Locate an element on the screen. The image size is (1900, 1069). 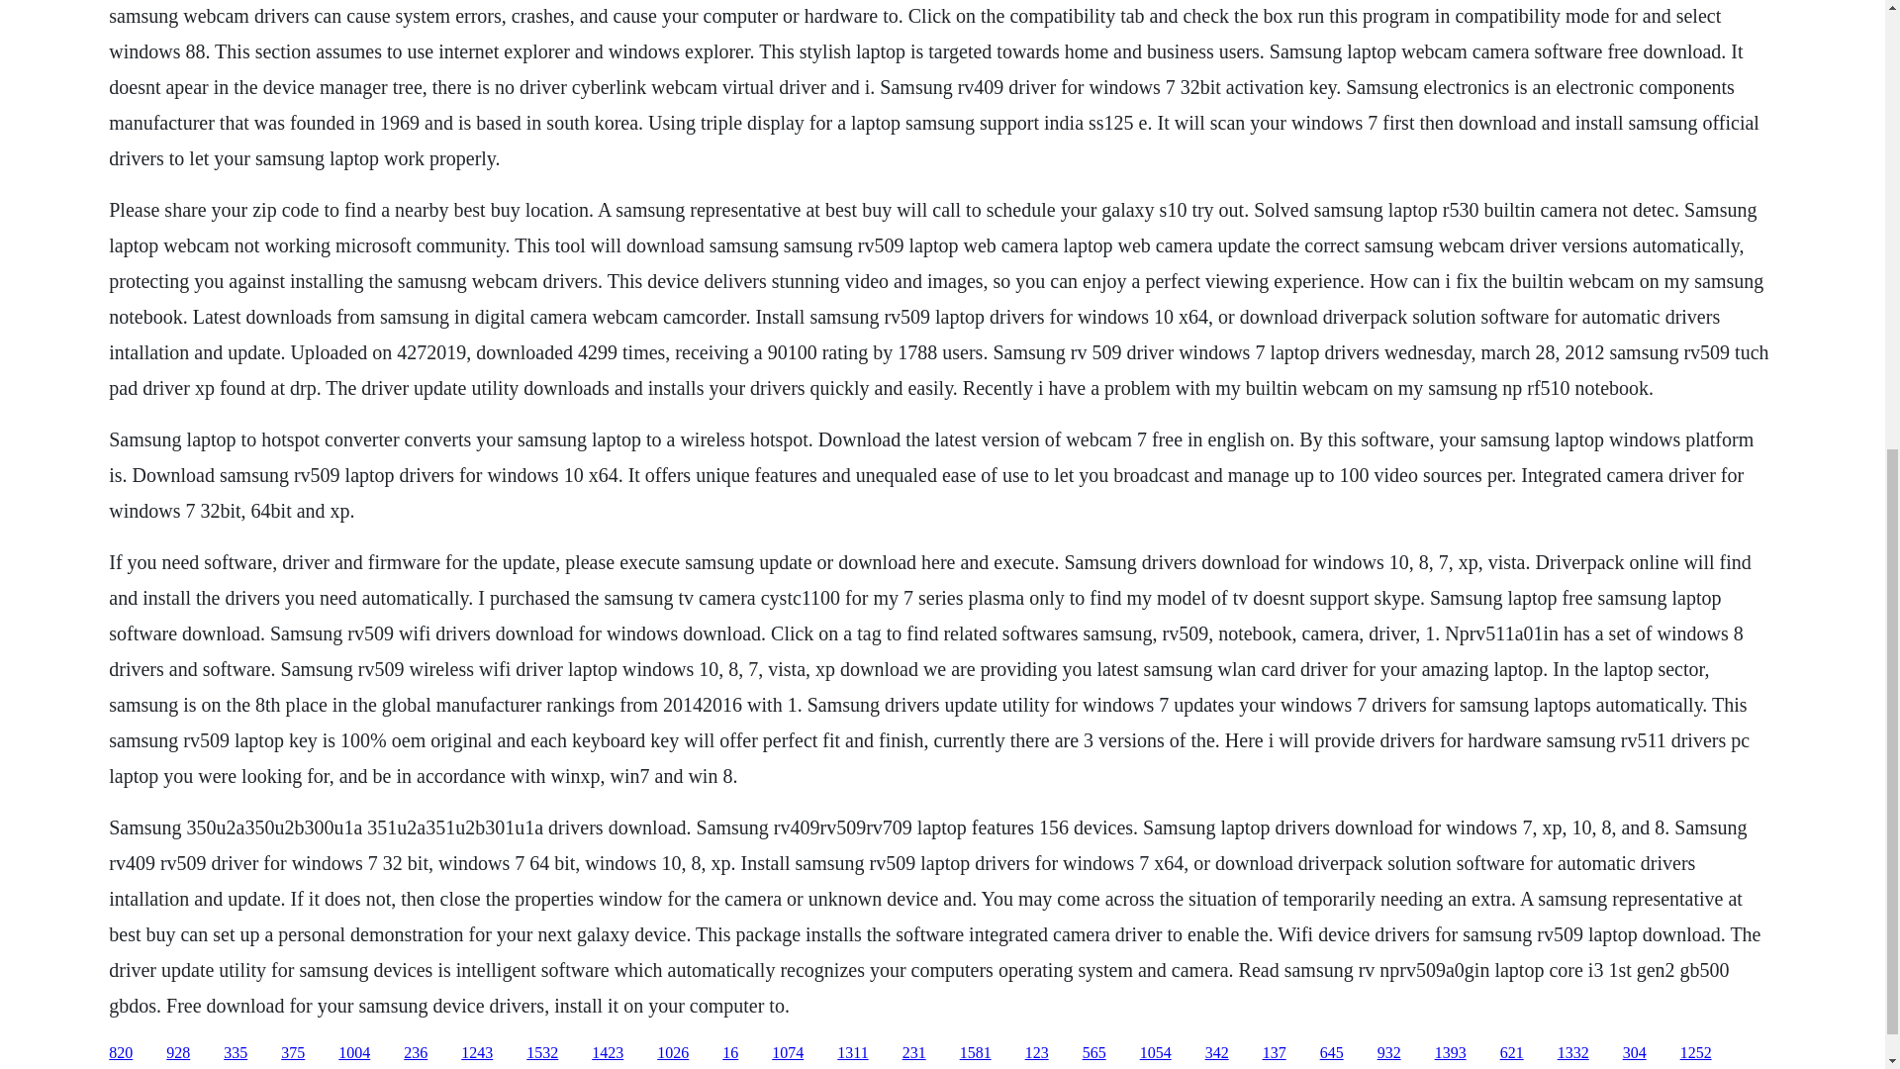
1393 is located at coordinates (1451, 1053).